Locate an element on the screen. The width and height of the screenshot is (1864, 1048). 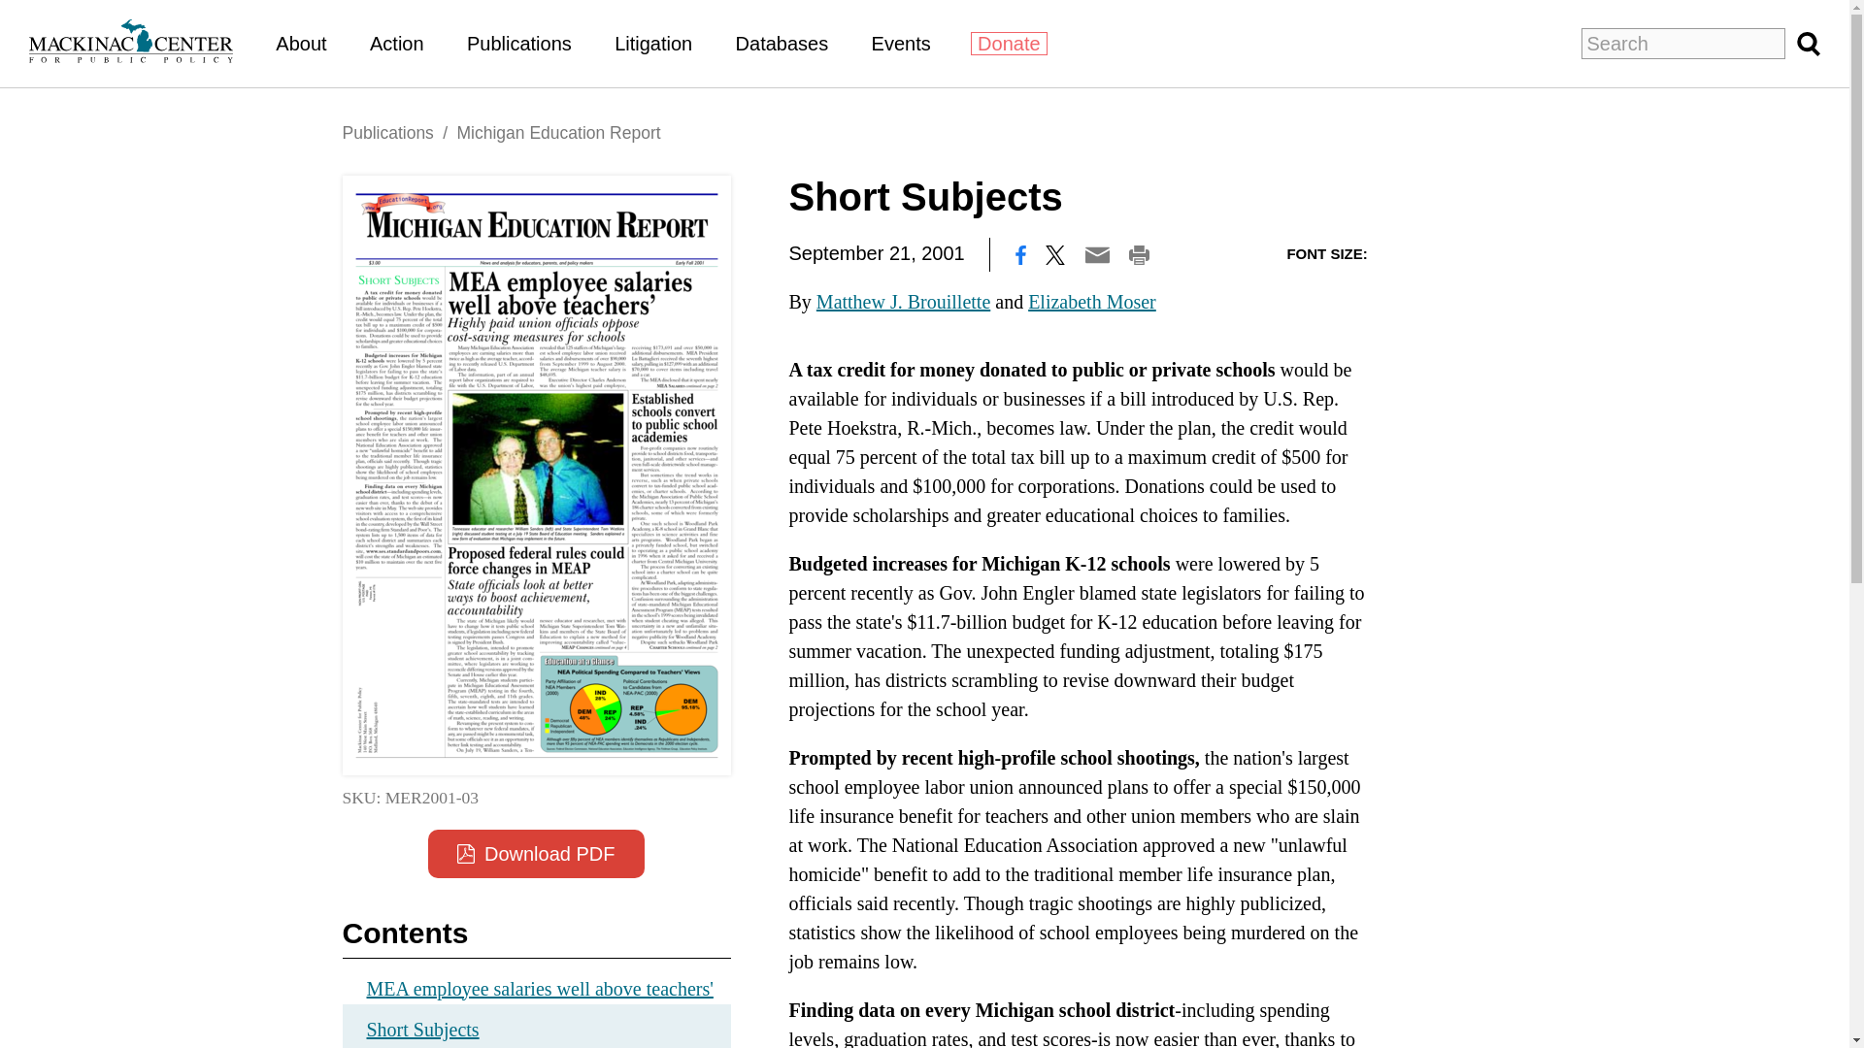
Litigation is located at coordinates (652, 43).